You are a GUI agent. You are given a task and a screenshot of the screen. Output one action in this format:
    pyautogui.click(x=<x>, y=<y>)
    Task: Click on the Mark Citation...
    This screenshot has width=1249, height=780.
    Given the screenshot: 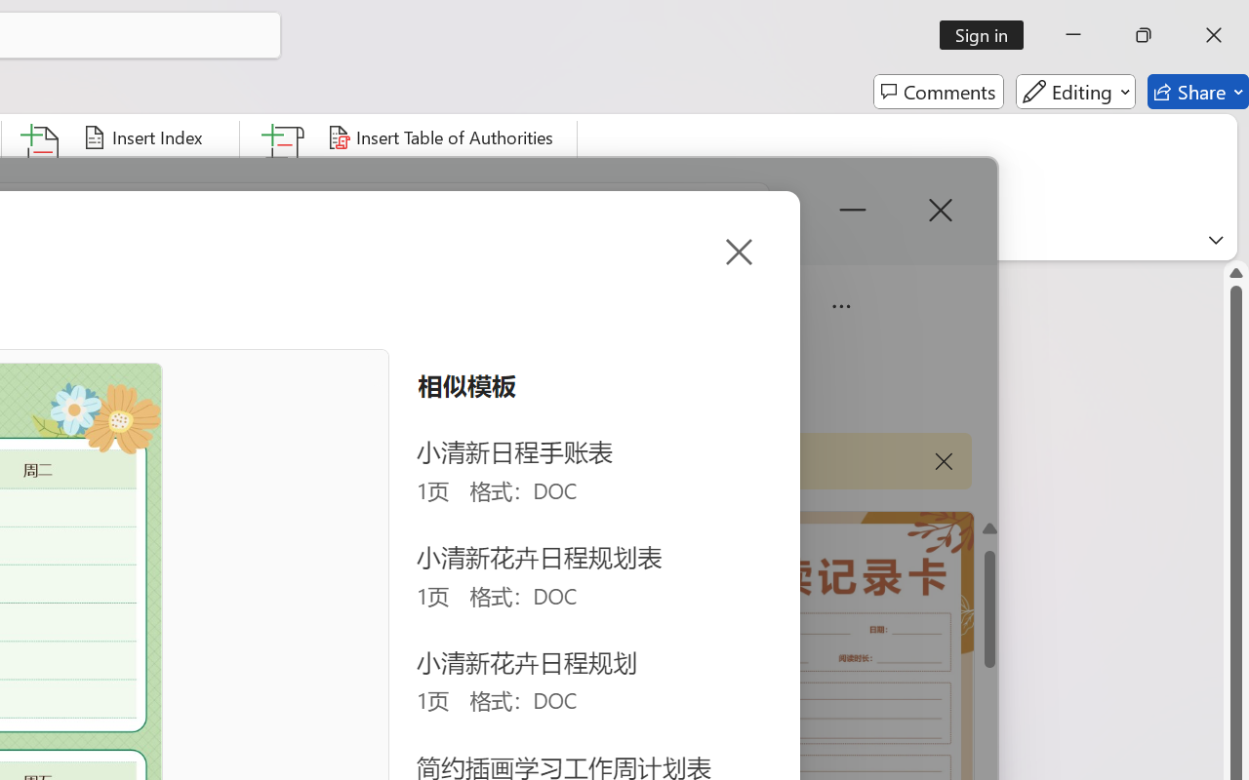 What is the action you would take?
    pyautogui.click(x=285, y=175)
    